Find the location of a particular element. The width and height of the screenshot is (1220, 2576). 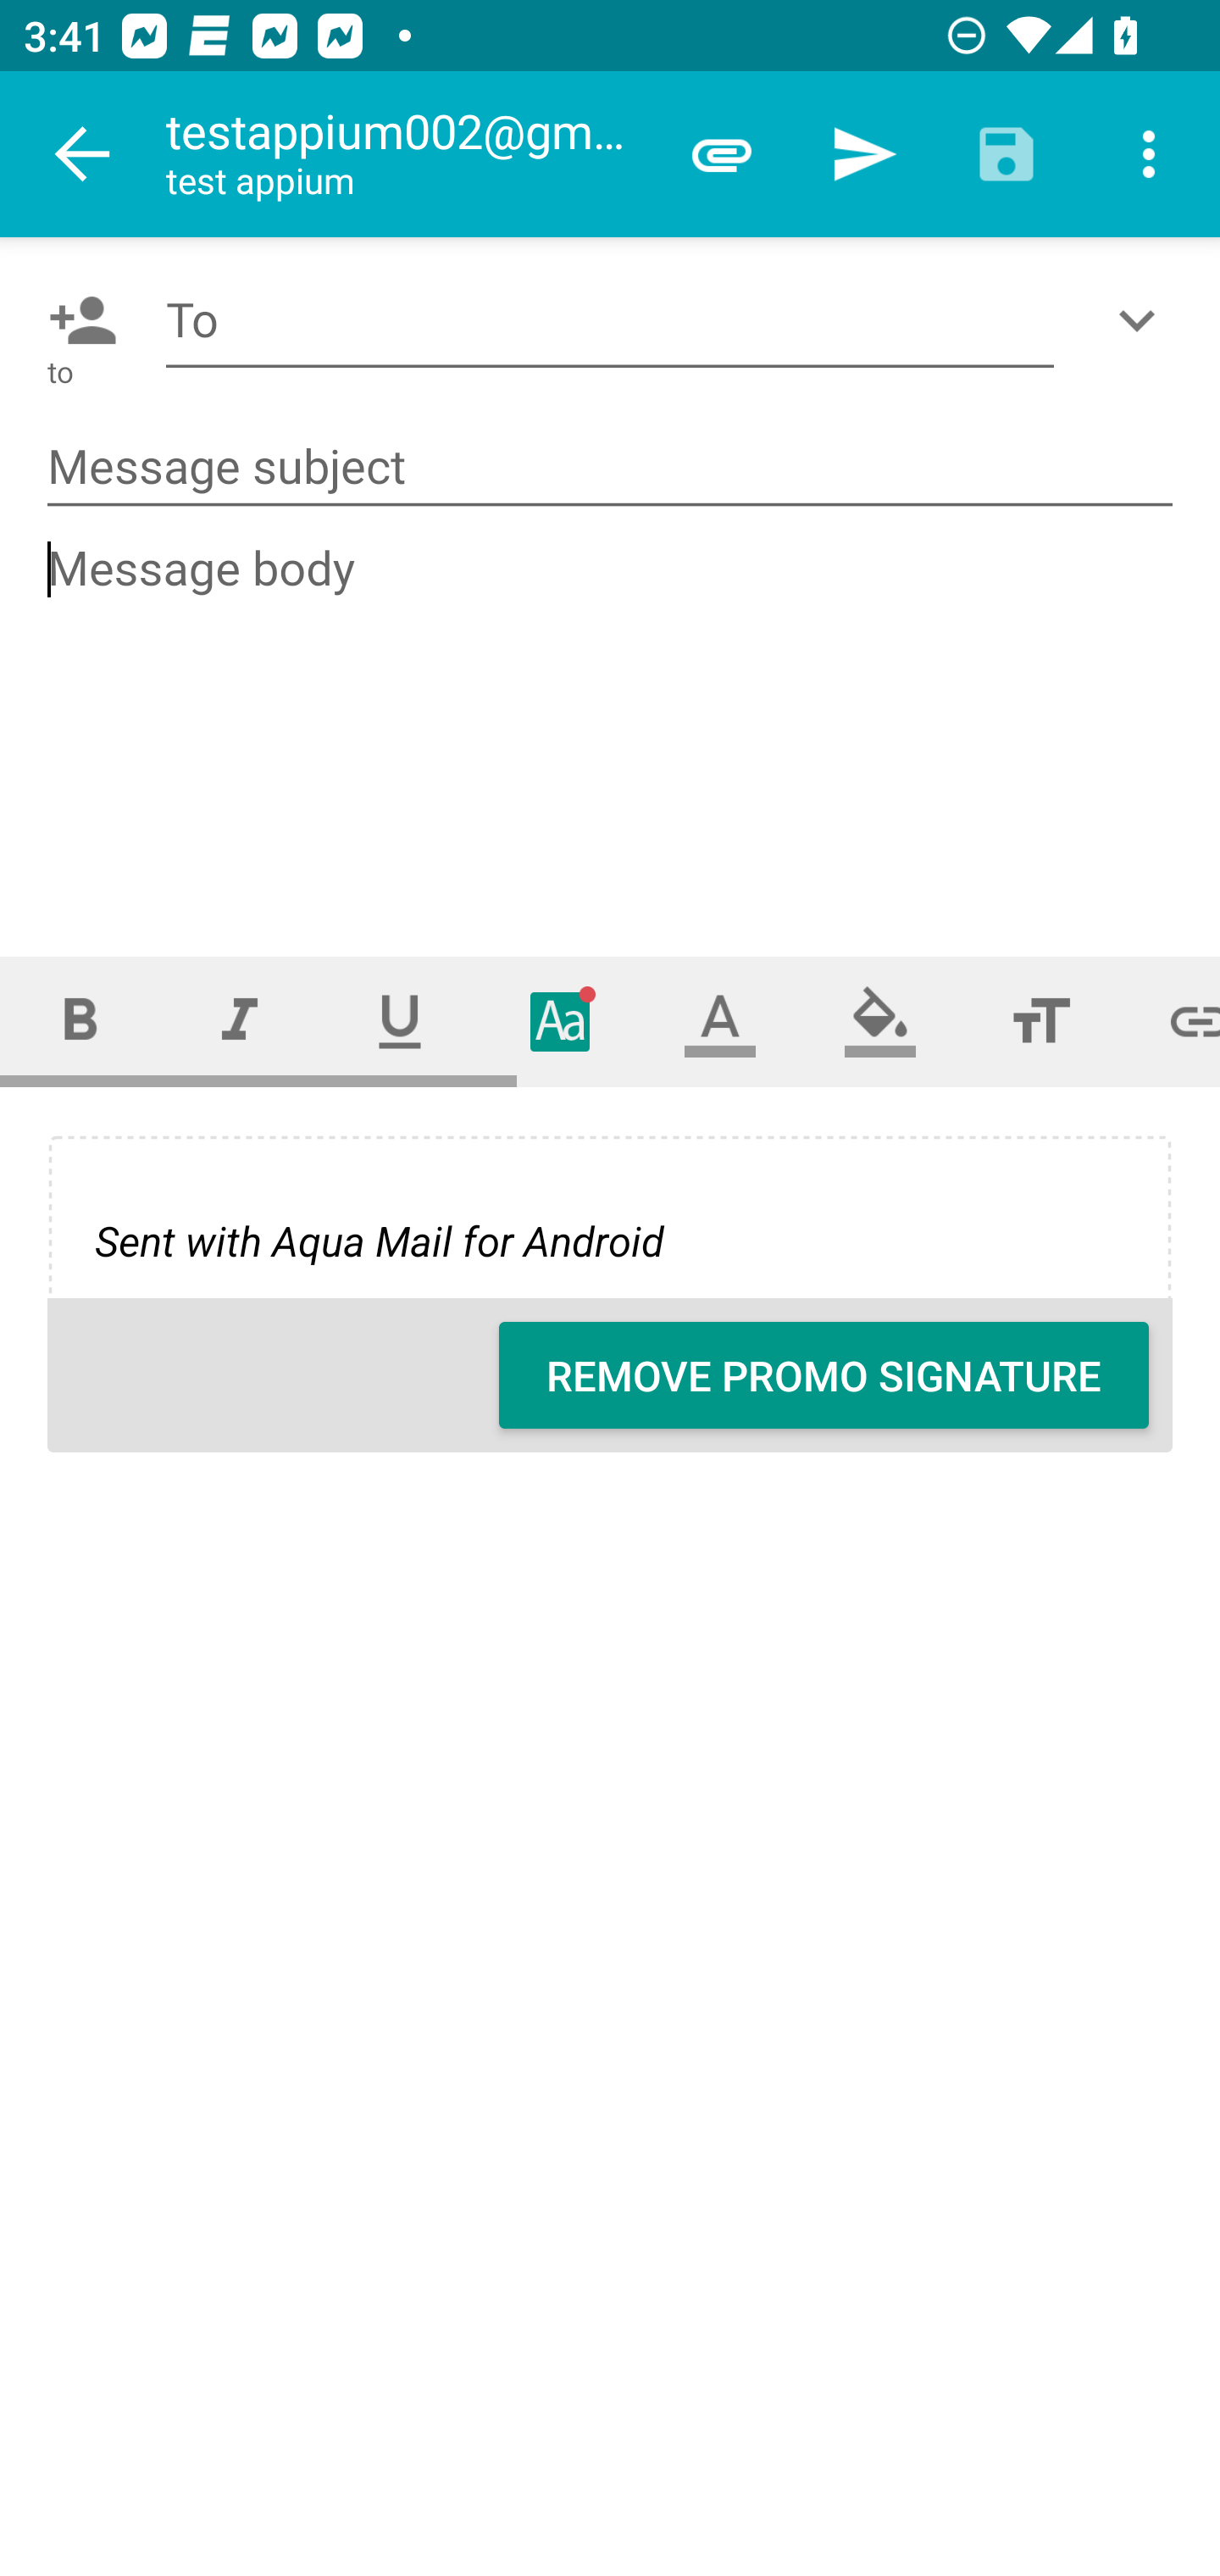

Typeface (font) is located at coordinates (561, 1020).